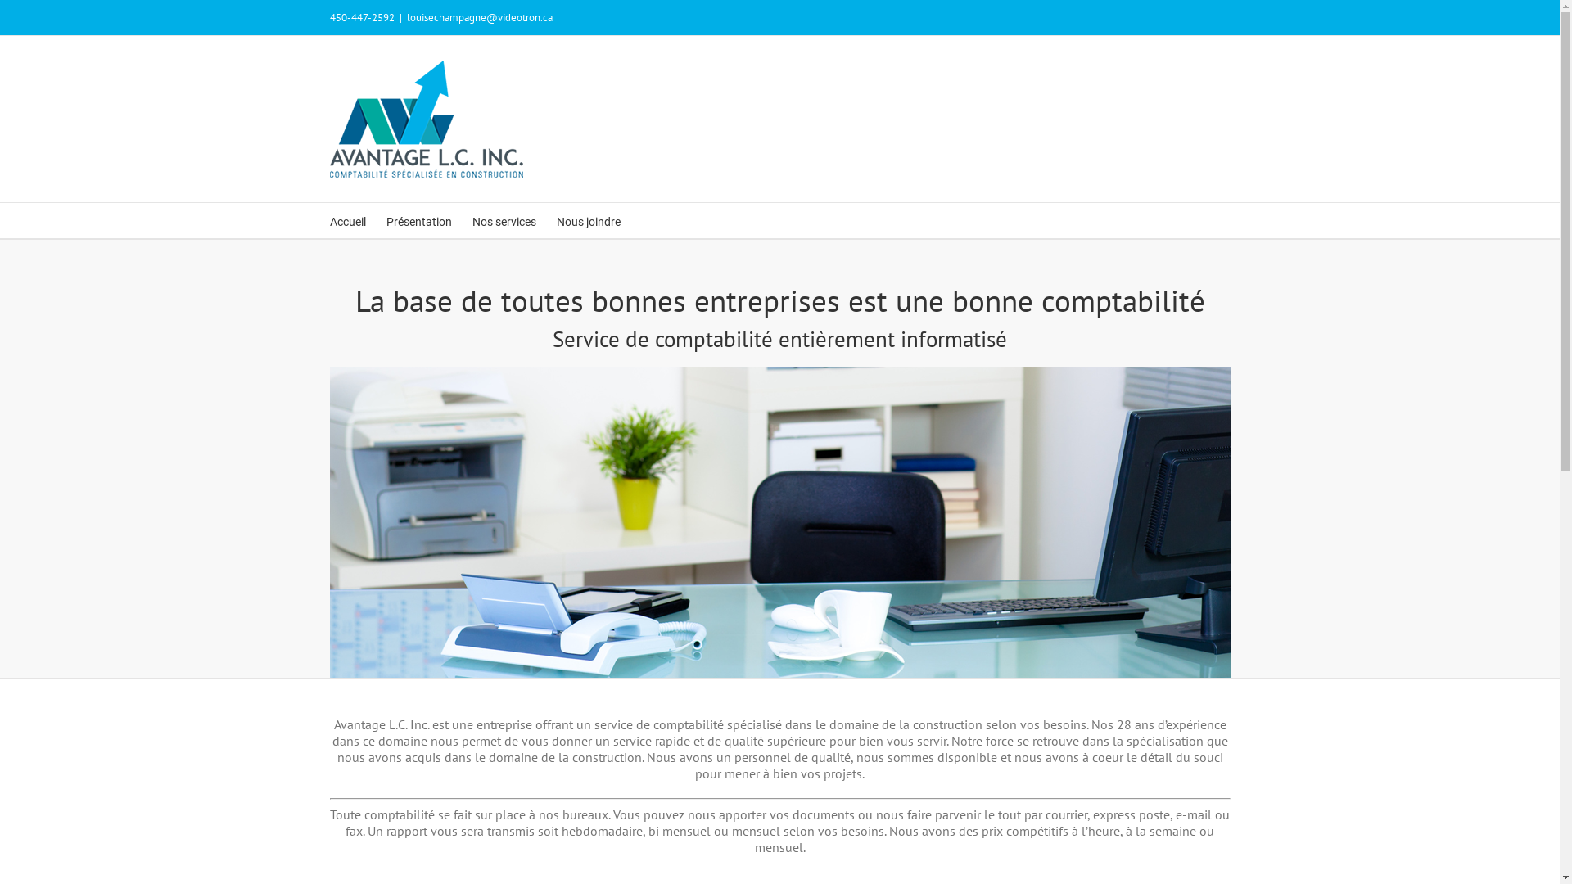 The height and width of the screenshot is (884, 1572). What do you see at coordinates (347, 221) in the screenshot?
I see `Accueil` at bounding box center [347, 221].